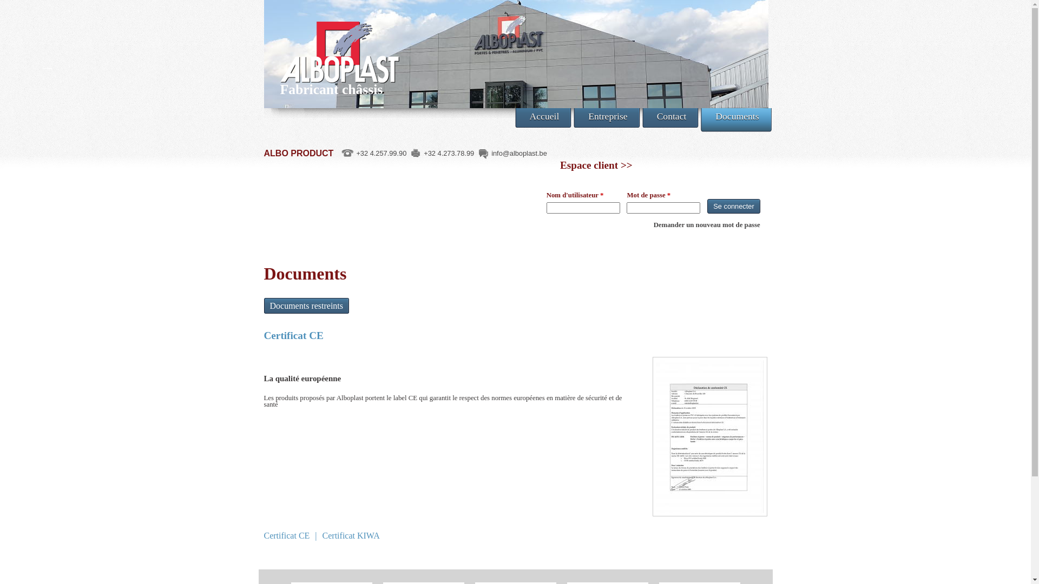 The image size is (1039, 584). What do you see at coordinates (351, 535) in the screenshot?
I see `Certificat KIWA` at bounding box center [351, 535].